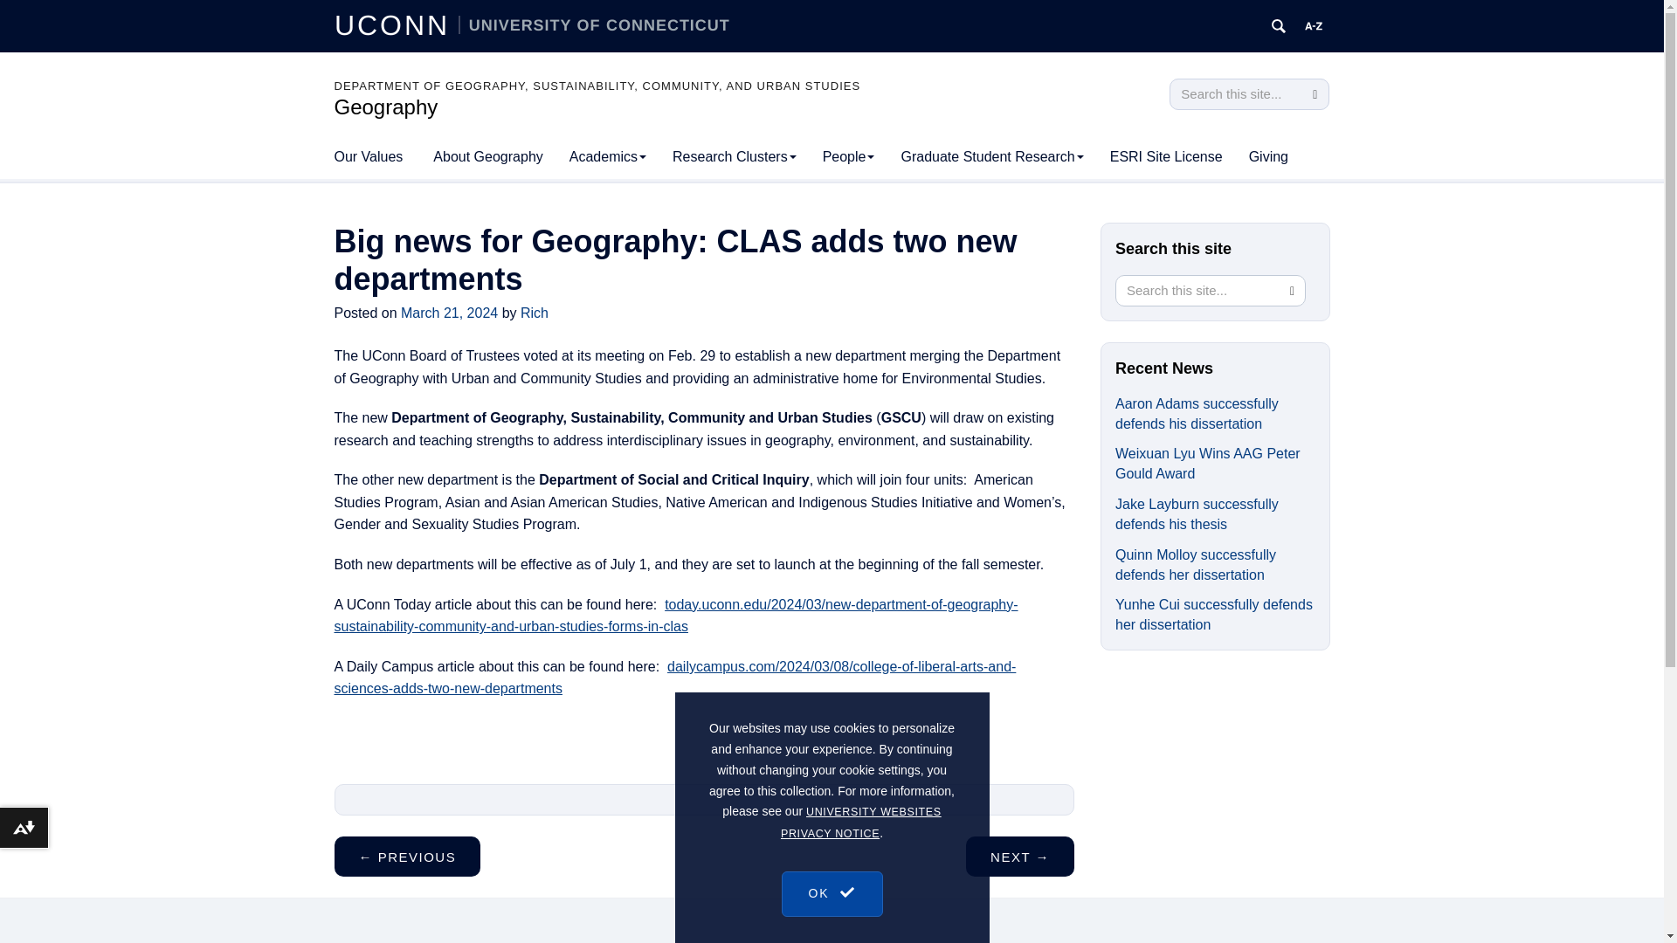  What do you see at coordinates (1235, 94) in the screenshot?
I see `Search this site... ` at bounding box center [1235, 94].